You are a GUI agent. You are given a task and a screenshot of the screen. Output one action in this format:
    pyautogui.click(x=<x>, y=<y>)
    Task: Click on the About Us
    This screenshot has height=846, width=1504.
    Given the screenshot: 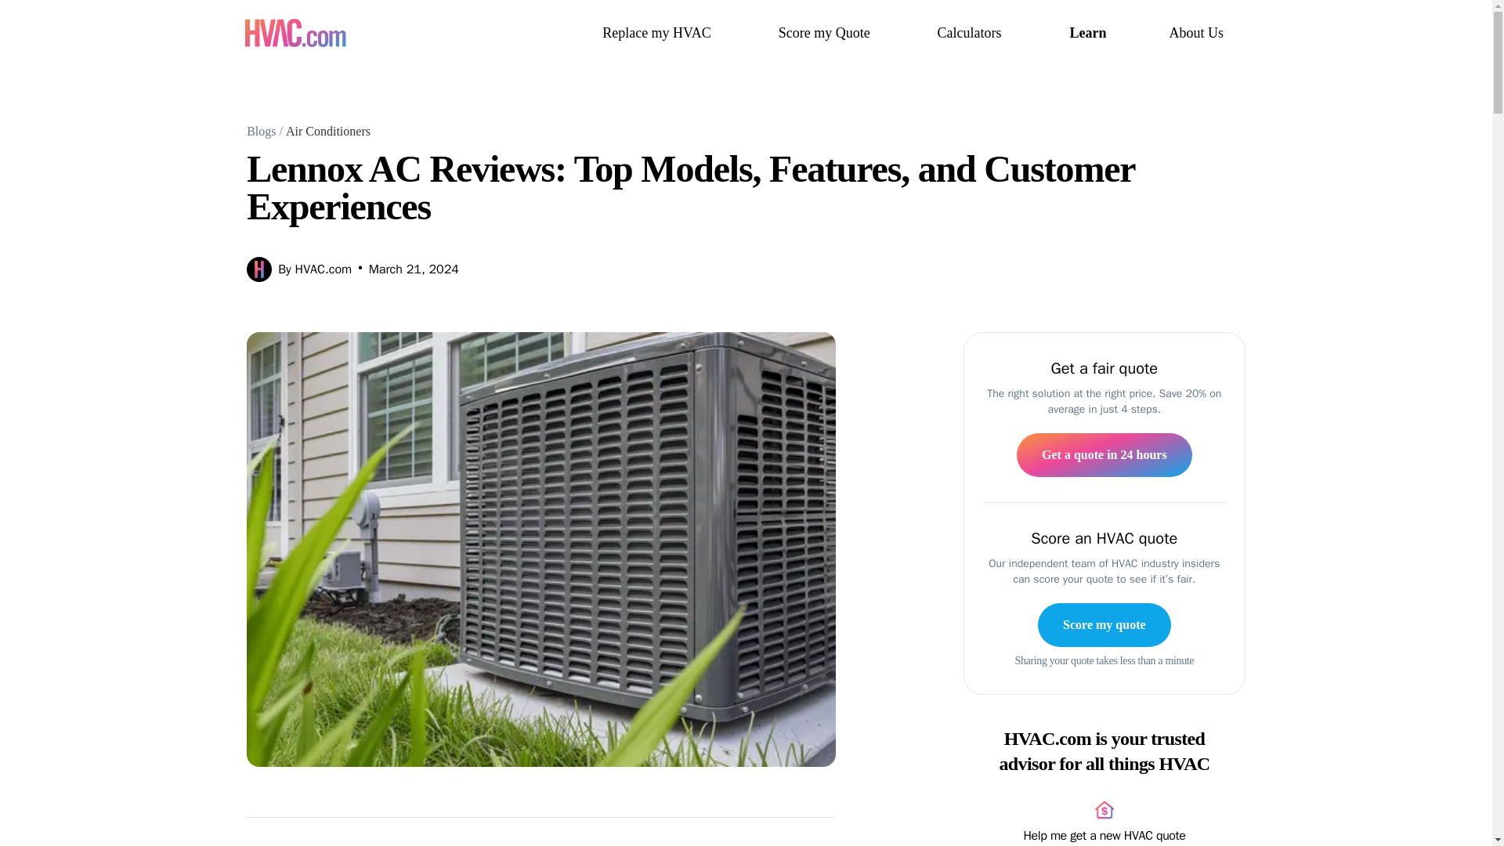 What is the action you would take?
    pyautogui.click(x=1197, y=33)
    